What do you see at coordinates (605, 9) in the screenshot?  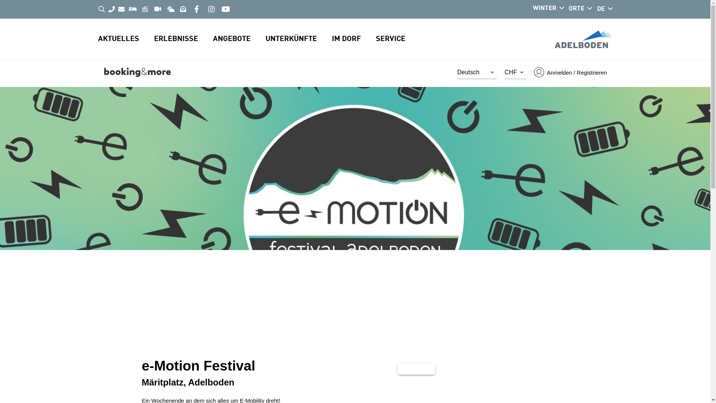 I see `DE` at bounding box center [605, 9].